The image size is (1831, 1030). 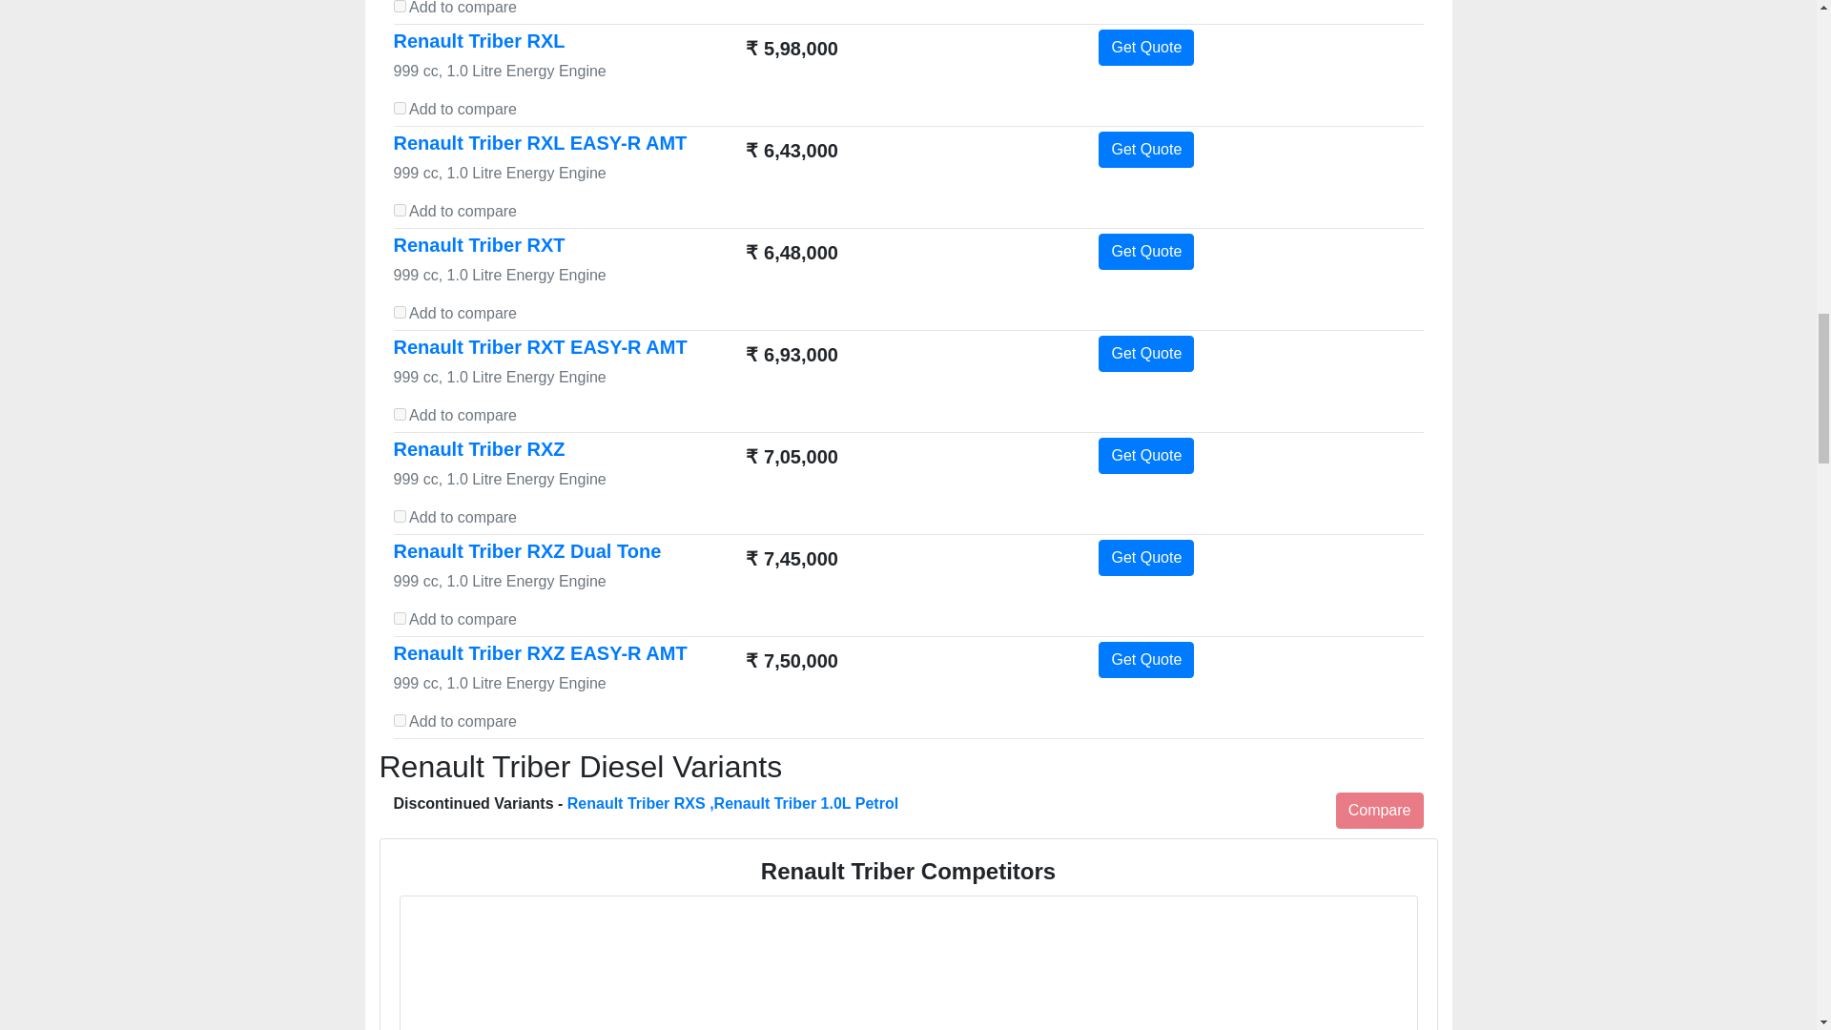 I want to click on Get Quote, so click(x=1146, y=456).